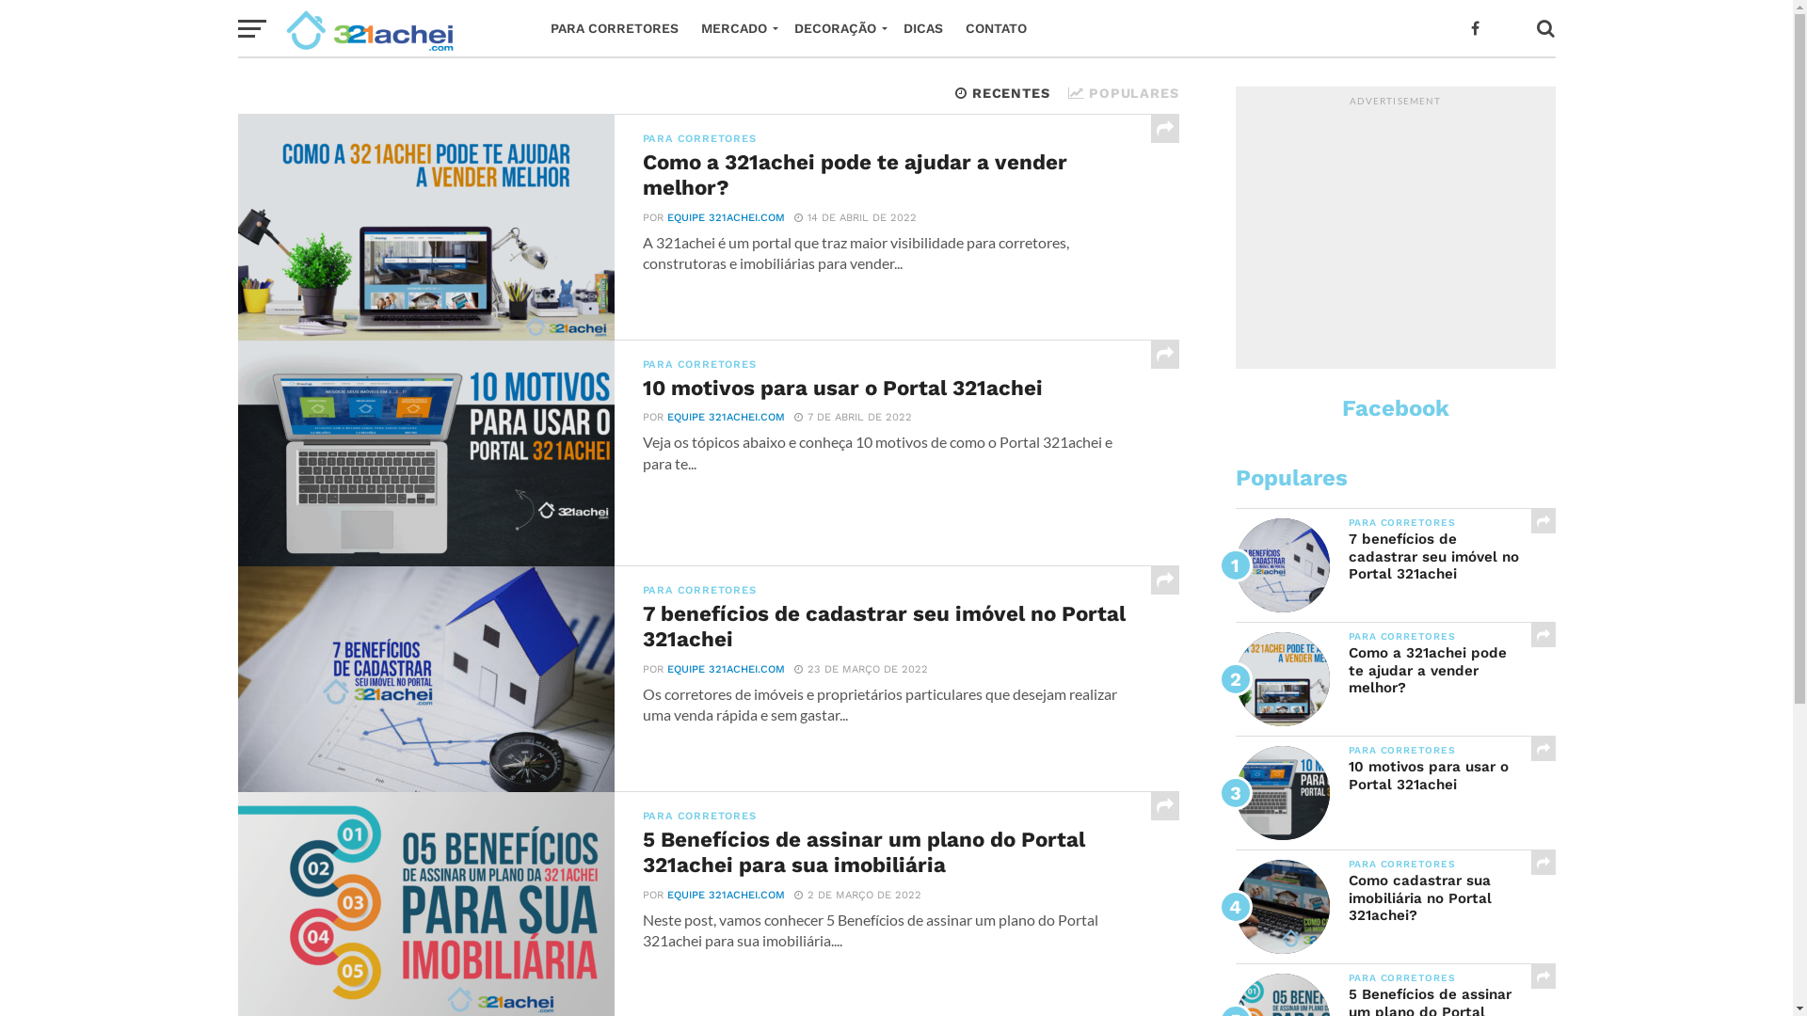  Describe the element at coordinates (1002, 93) in the screenshot. I see `RECENTES` at that location.